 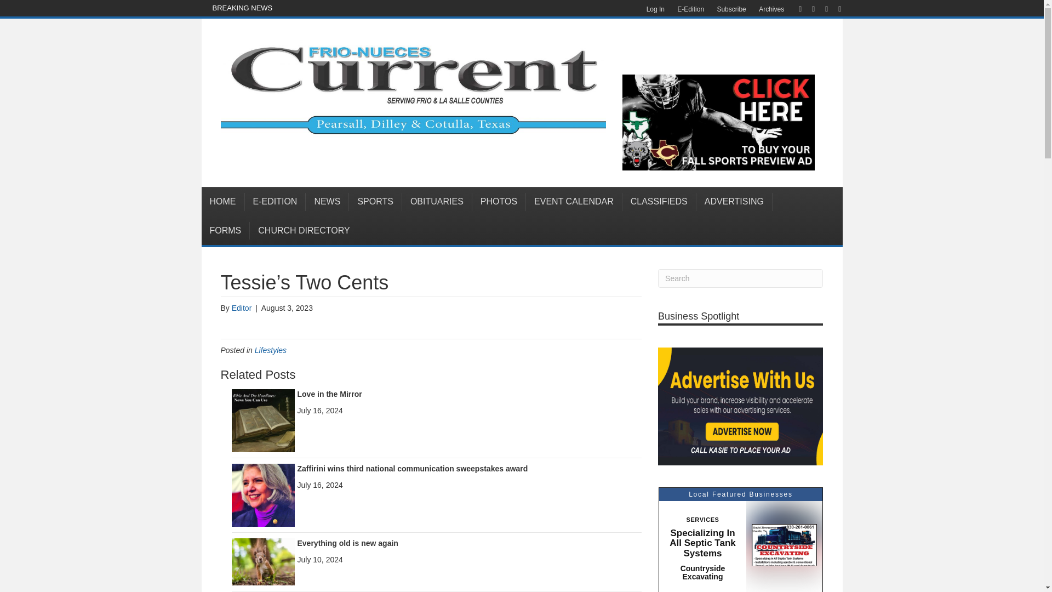 What do you see at coordinates (347, 543) in the screenshot?
I see `Everything old is new again` at bounding box center [347, 543].